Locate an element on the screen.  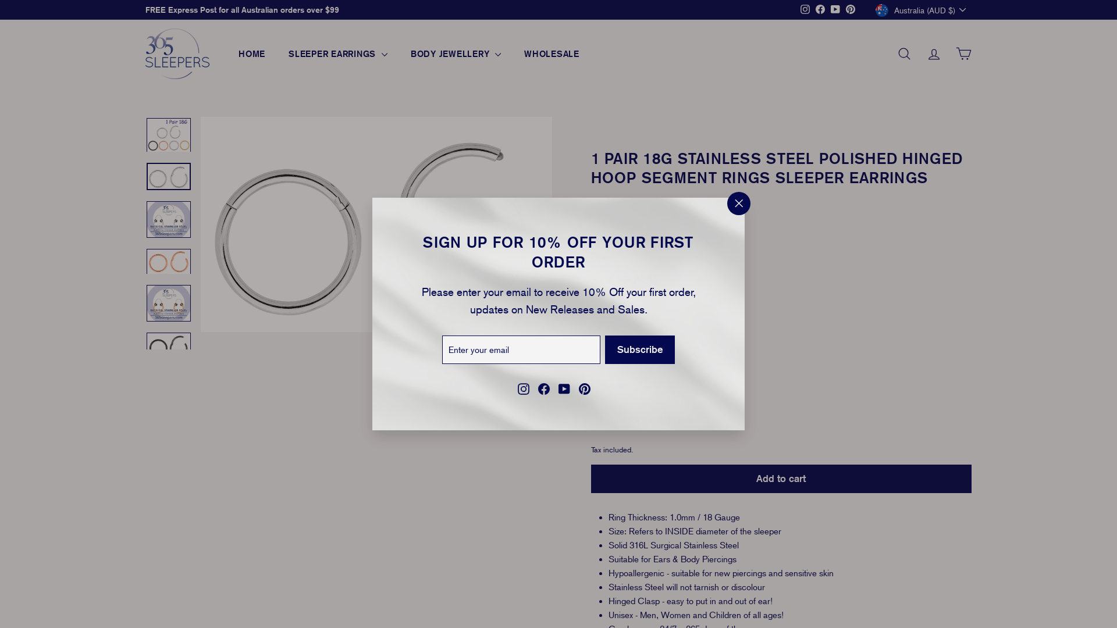
YouTube is located at coordinates (835, 10).